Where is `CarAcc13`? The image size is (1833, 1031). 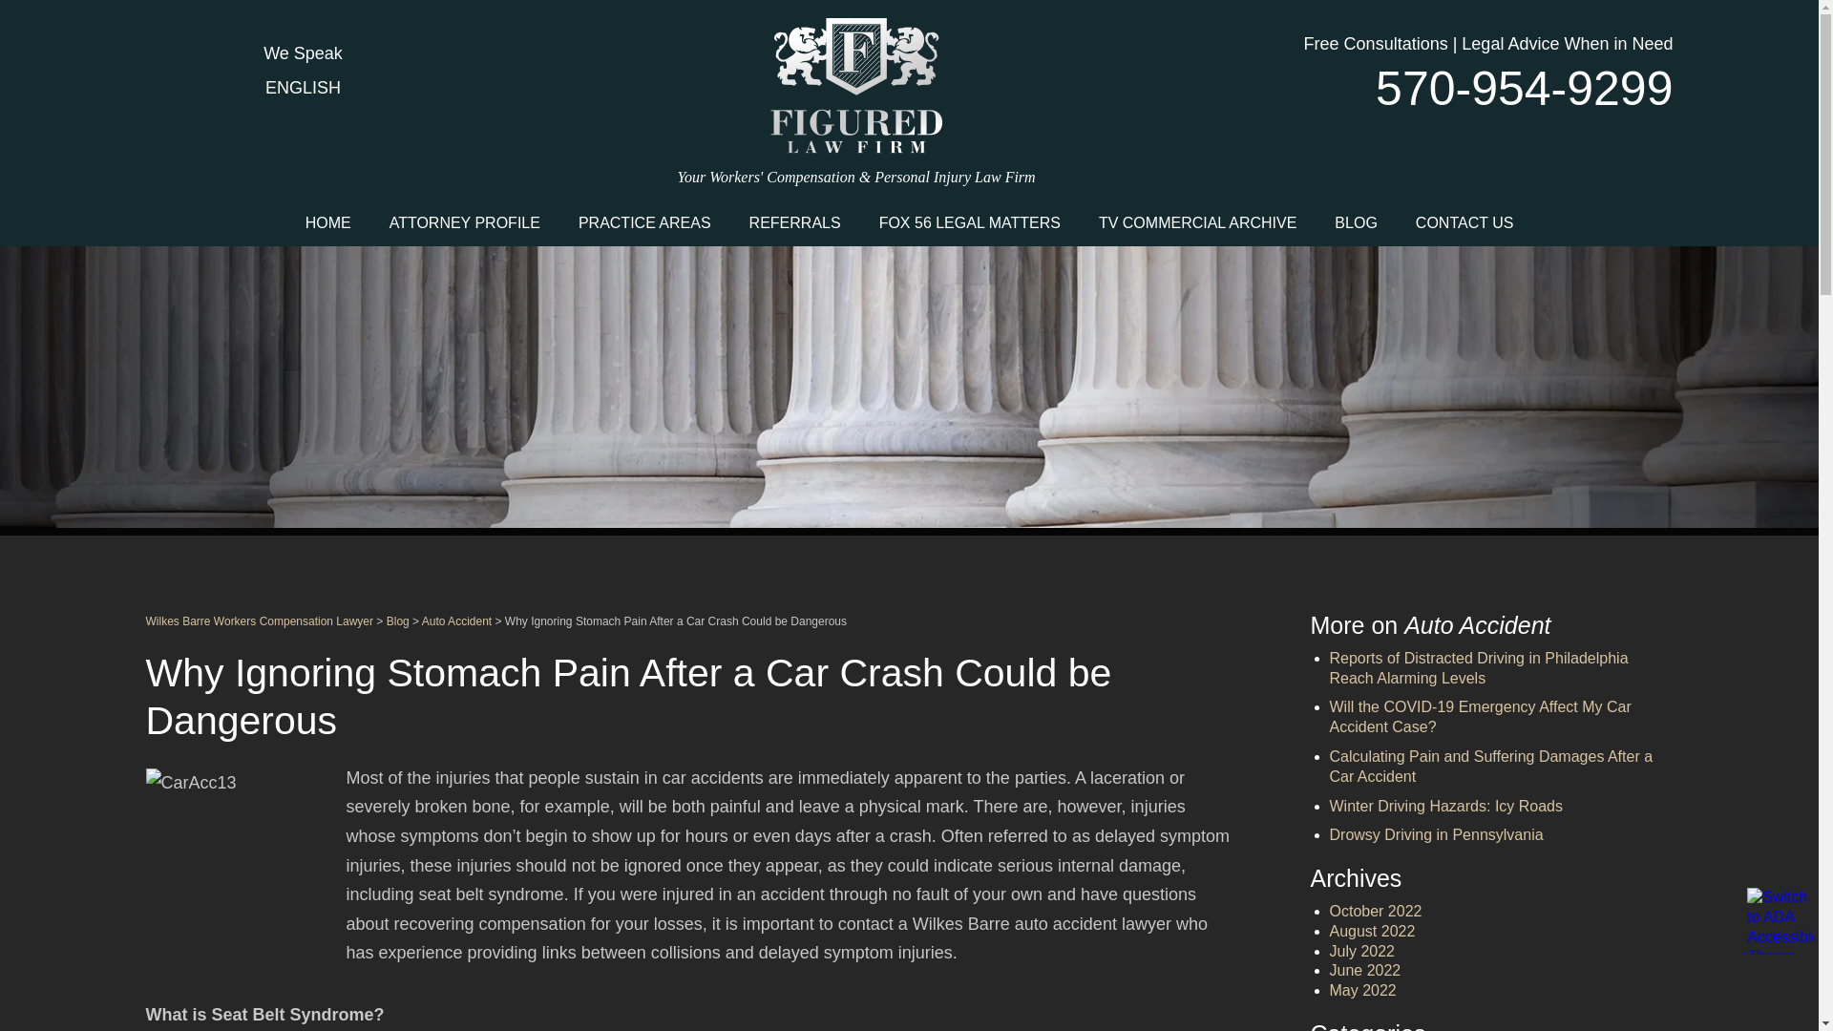
CarAcc13 is located at coordinates (240, 863).